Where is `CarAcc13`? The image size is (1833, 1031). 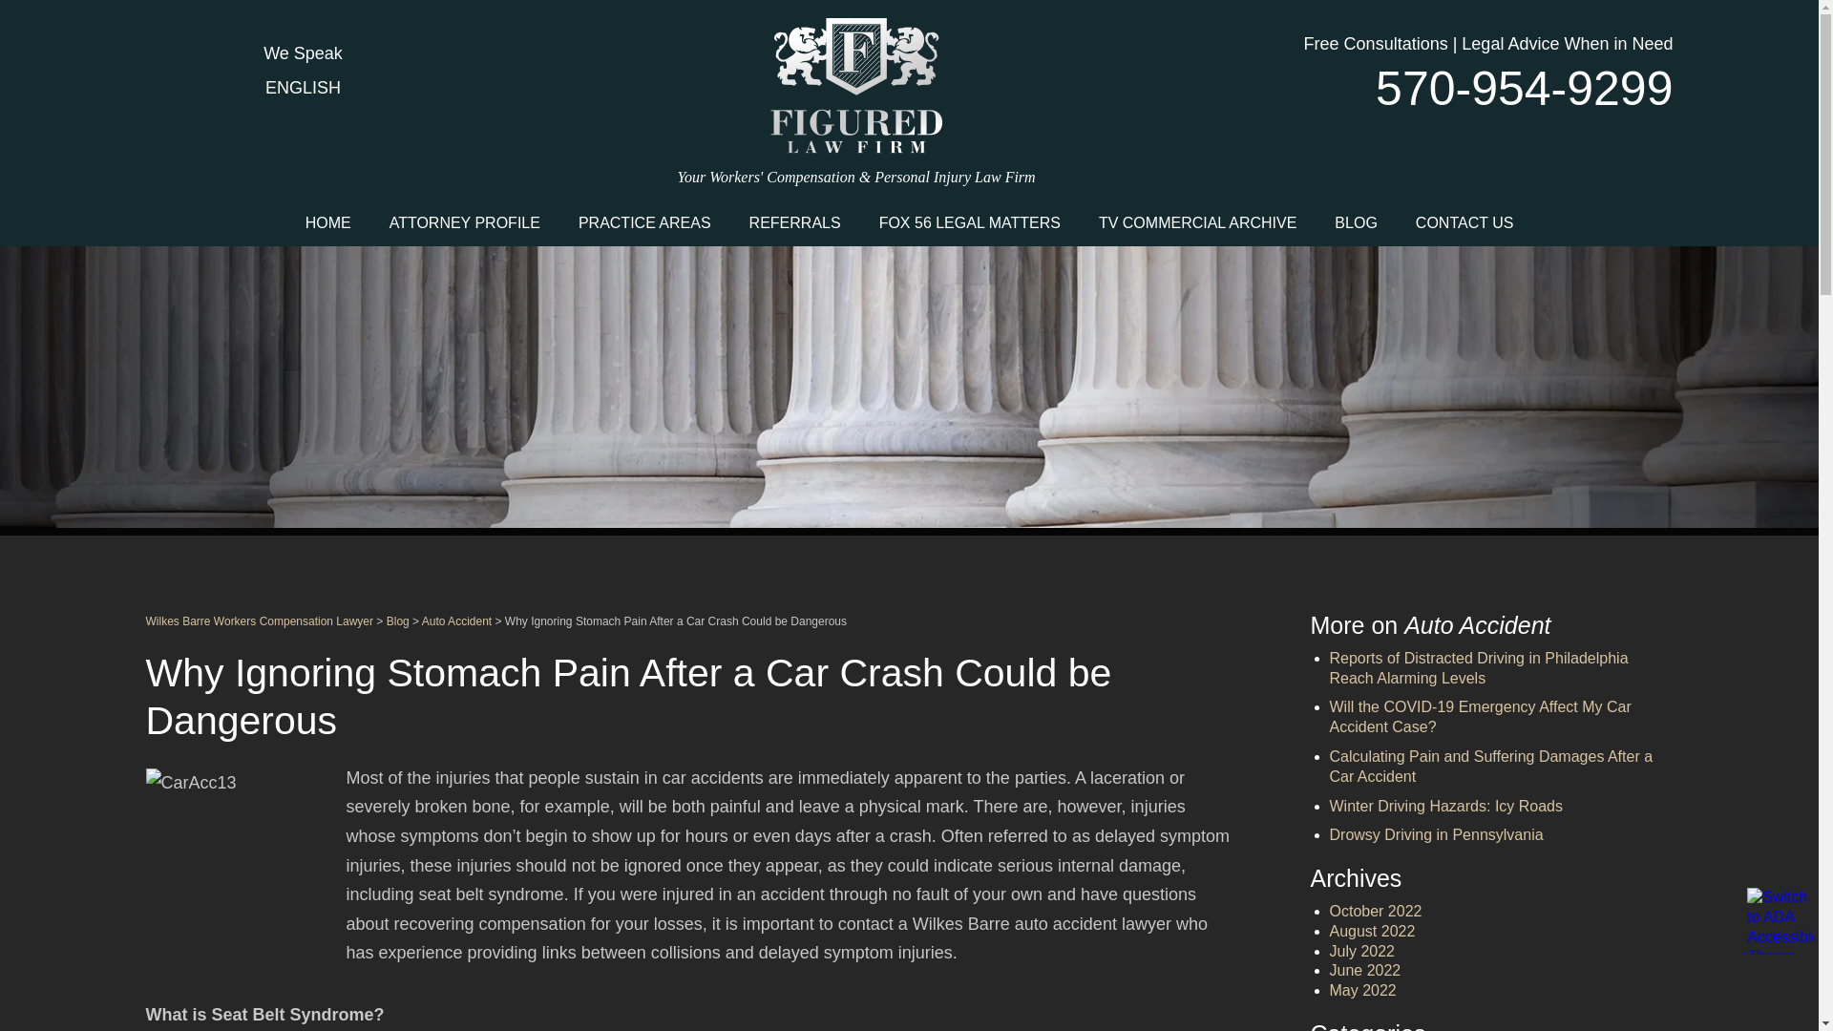
CarAcc13 is located at coordinates (240, 863).